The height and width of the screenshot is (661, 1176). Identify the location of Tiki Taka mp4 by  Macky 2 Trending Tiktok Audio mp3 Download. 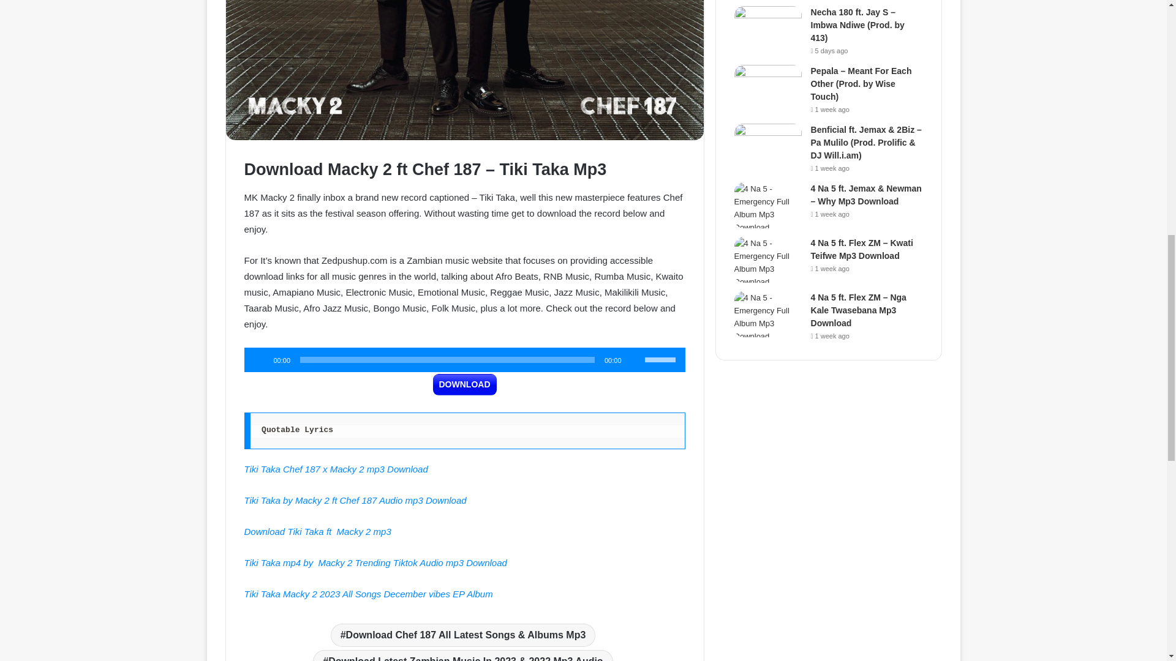
(375, 562).